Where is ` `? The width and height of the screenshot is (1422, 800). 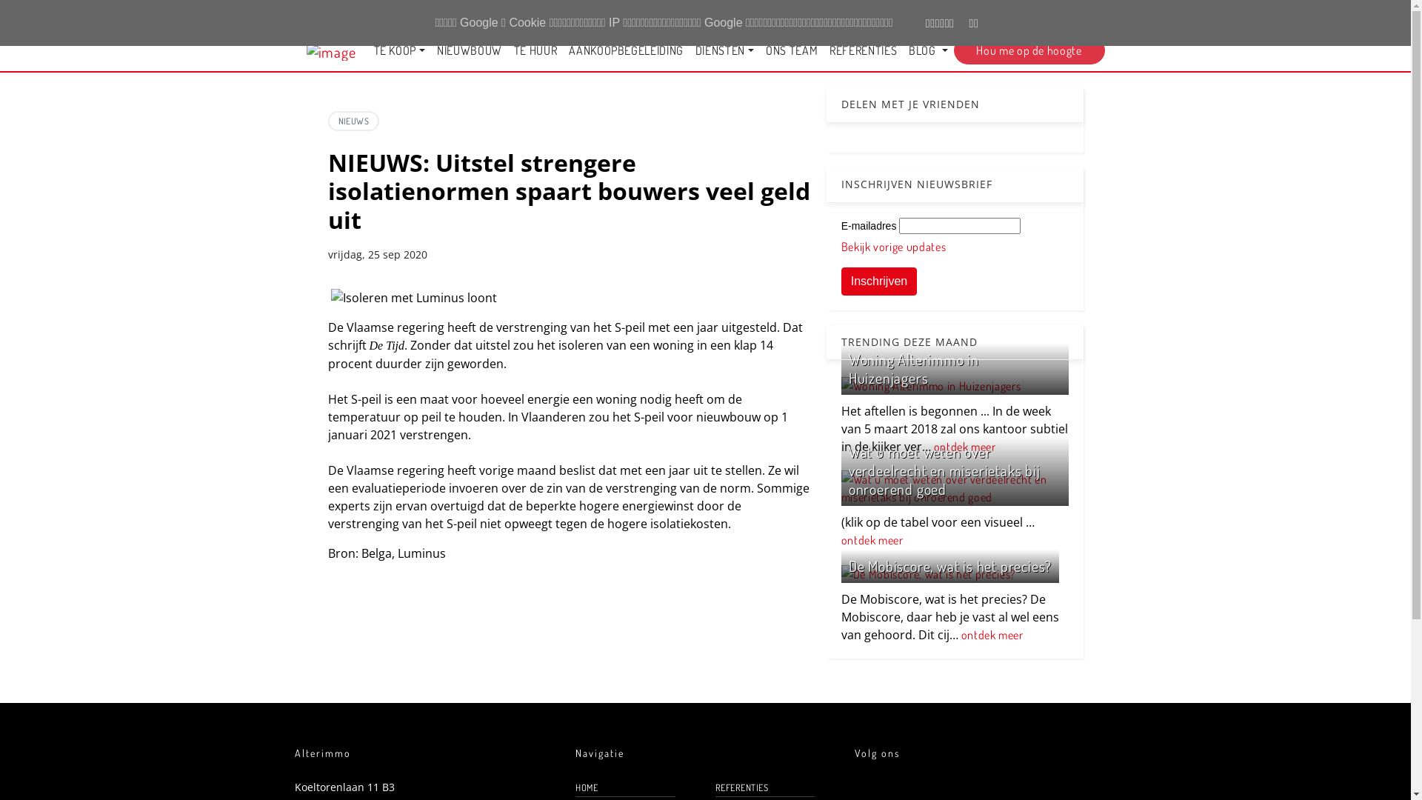
  is located at coordinates (1069, 15).